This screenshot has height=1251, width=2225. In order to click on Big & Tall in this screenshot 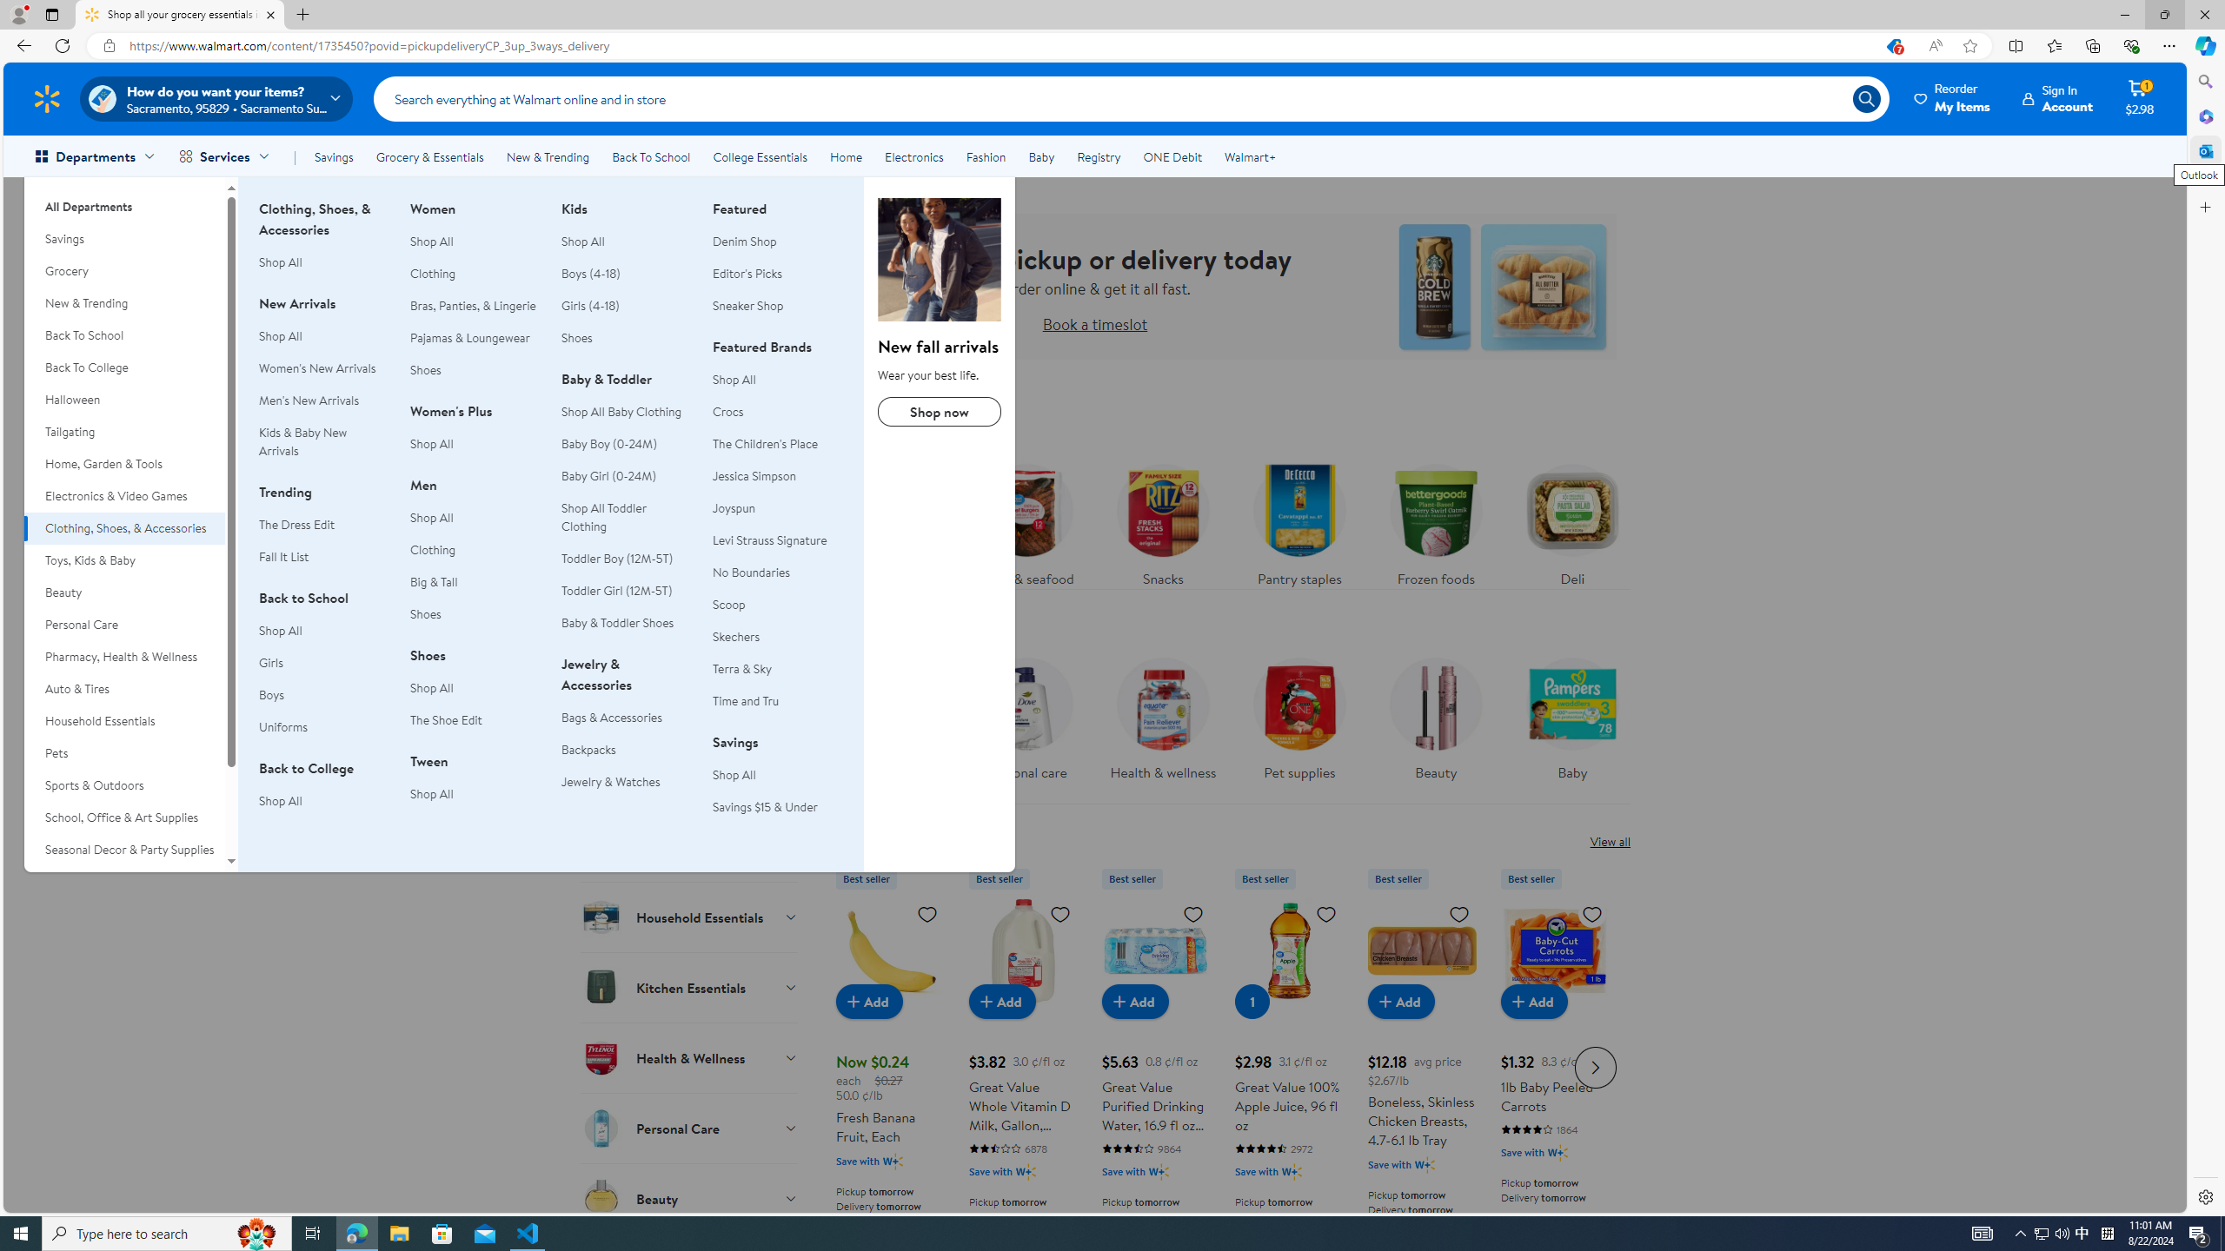, I will do `click(434, 581)`.